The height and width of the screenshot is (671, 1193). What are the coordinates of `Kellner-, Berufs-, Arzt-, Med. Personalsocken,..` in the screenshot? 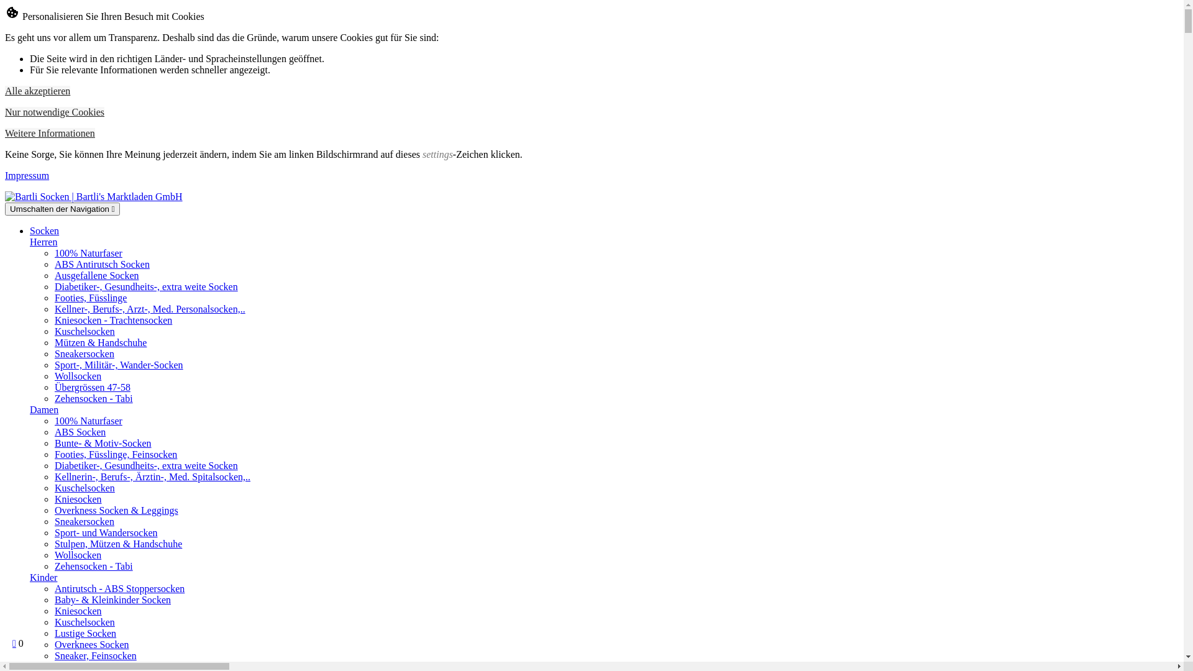 It's located at (150, 309).